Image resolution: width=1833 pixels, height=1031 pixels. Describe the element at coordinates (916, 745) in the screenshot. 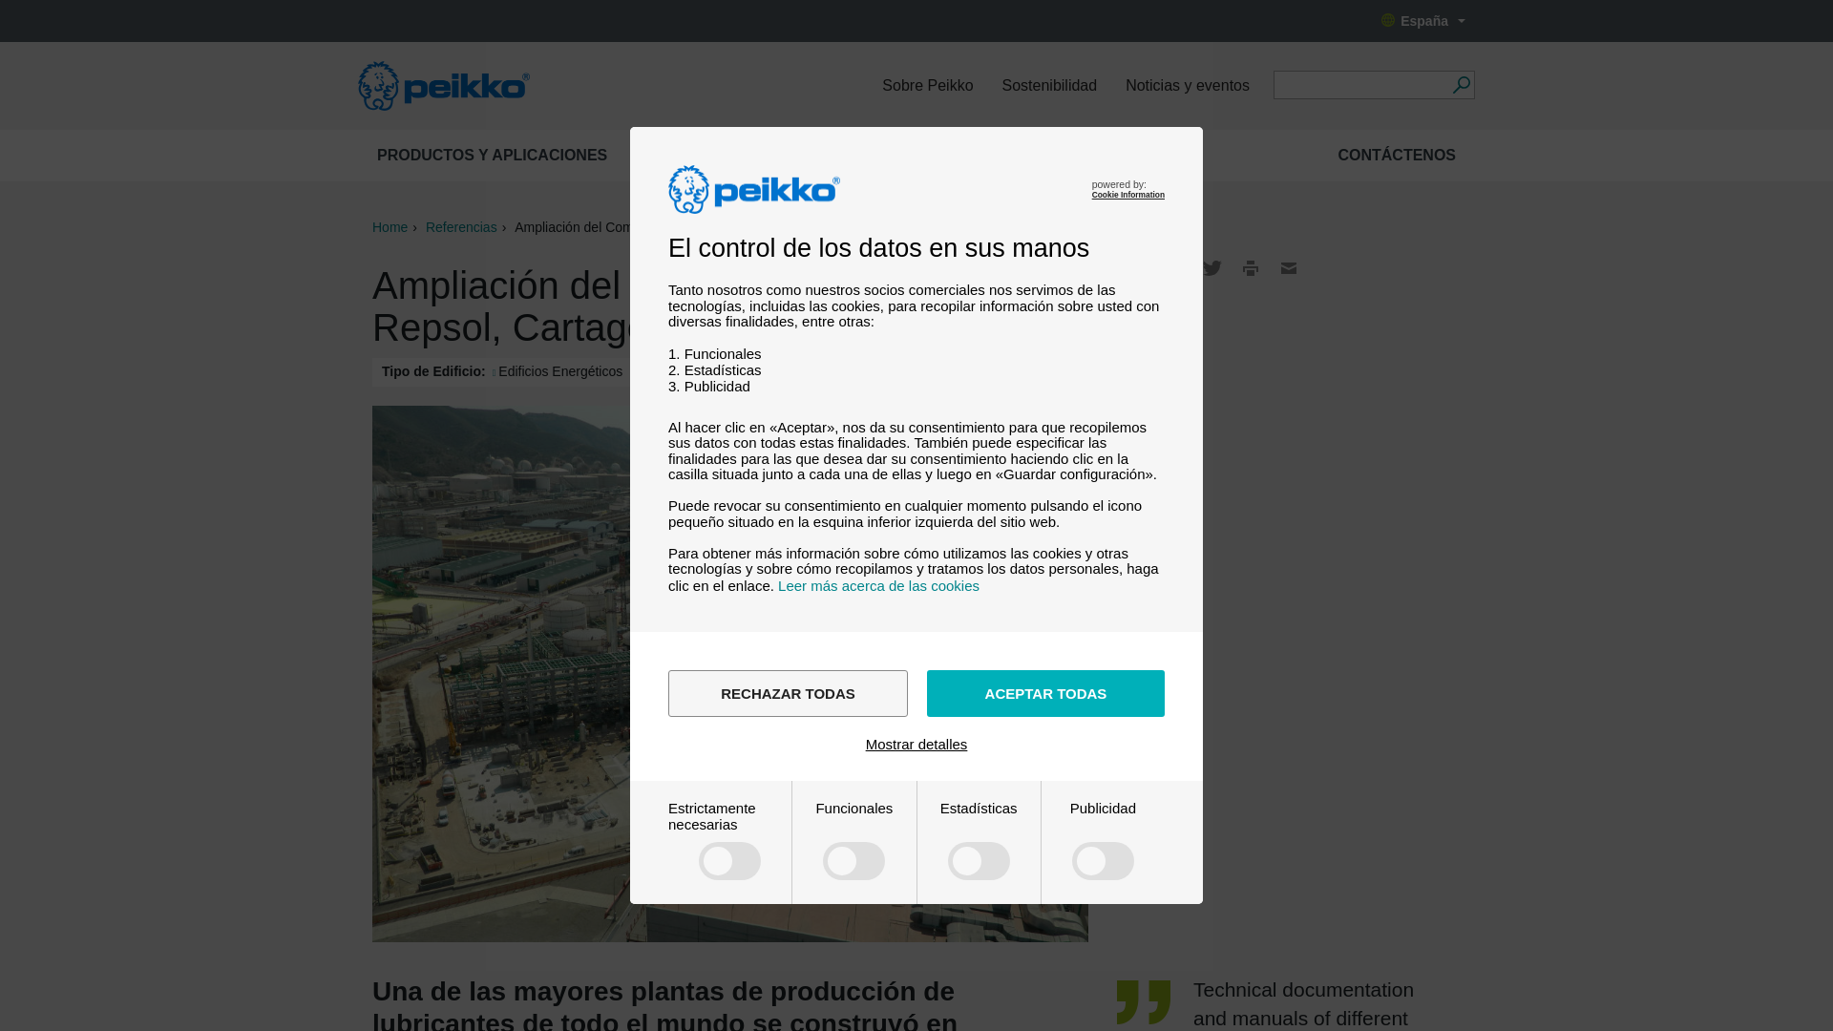

I see `Mostrar detalles` at that location.